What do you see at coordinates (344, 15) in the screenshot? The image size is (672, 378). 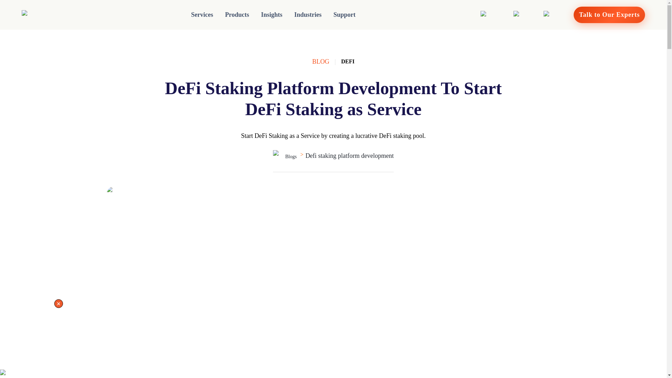 I see `Support` at bounding box center [344, 15].